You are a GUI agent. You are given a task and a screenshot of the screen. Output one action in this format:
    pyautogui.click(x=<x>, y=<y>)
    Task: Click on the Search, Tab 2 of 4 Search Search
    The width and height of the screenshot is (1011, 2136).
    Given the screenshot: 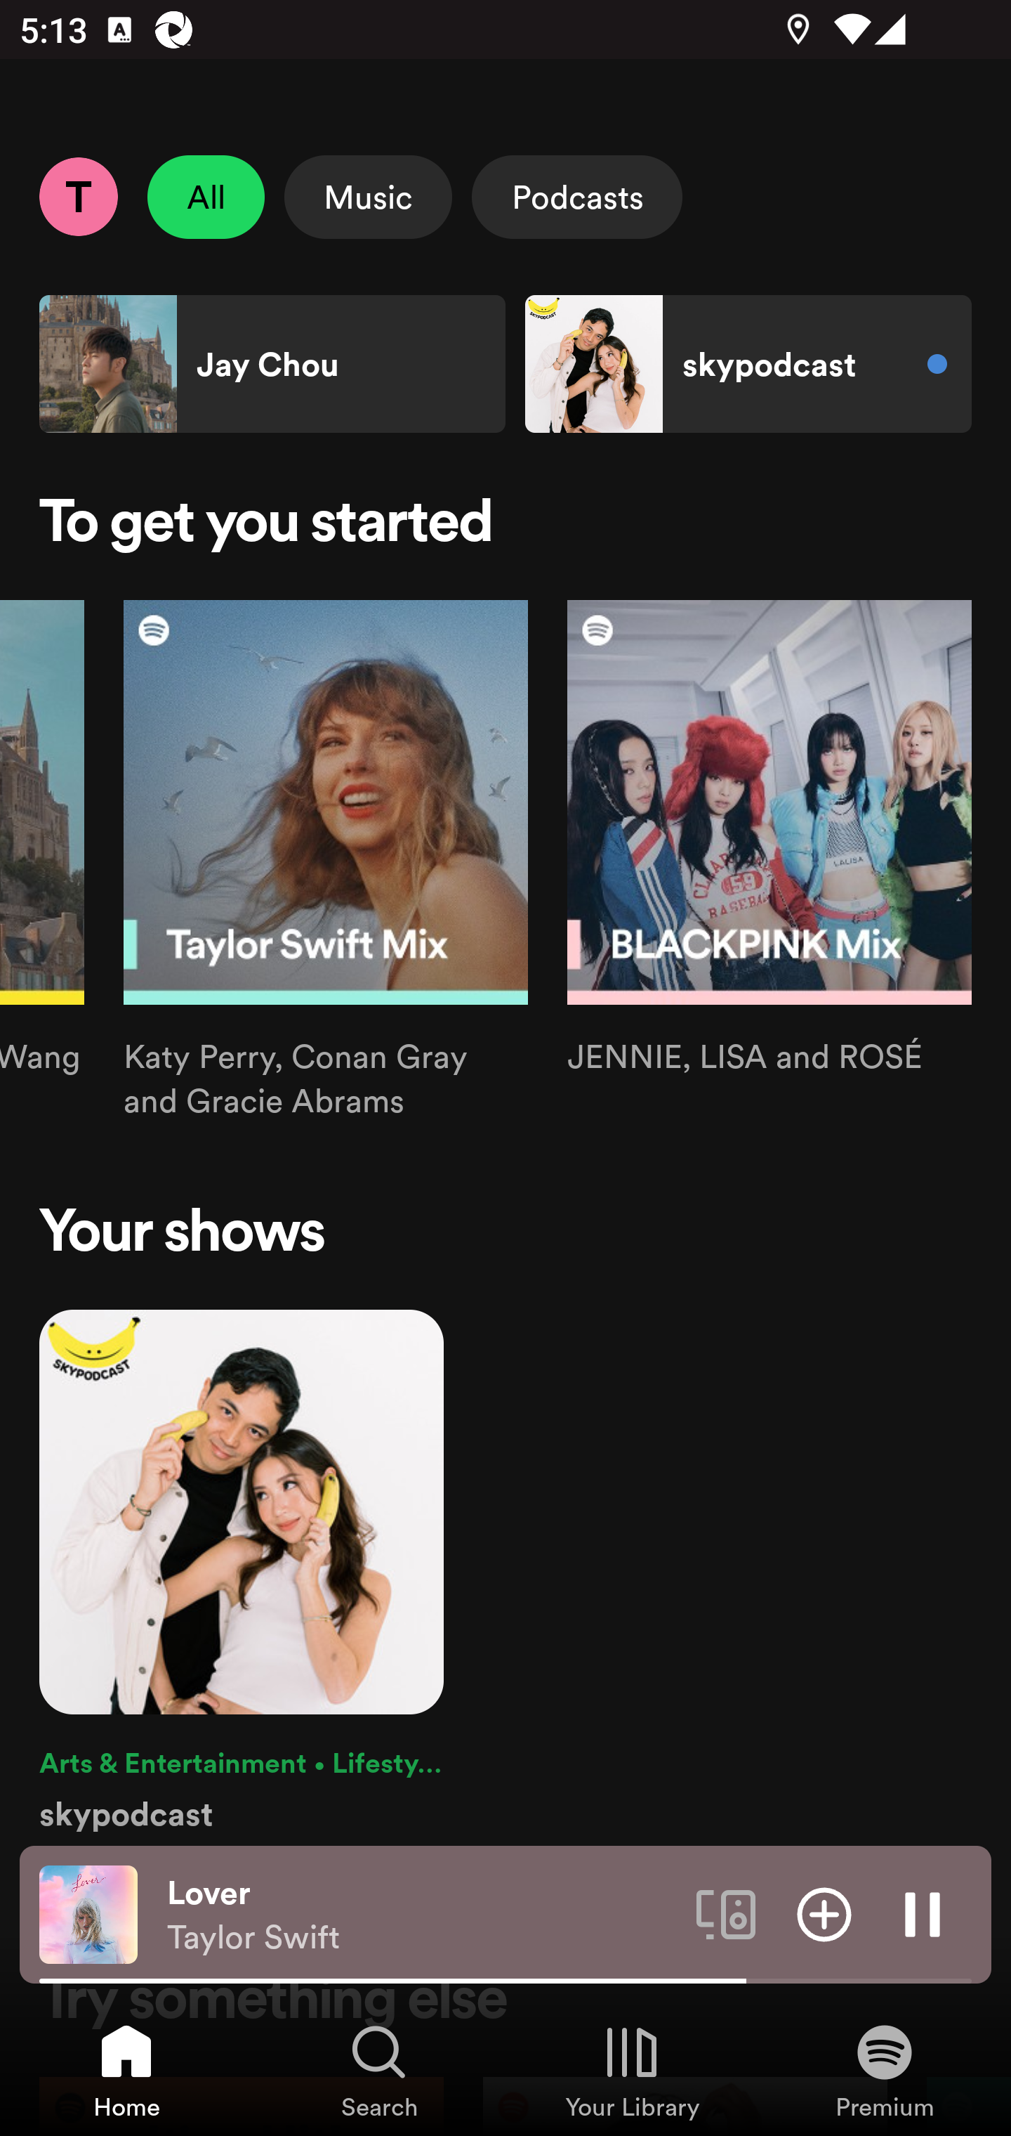 What is the action you would take?
    pyautogui.click(x=379, y=2070)
    